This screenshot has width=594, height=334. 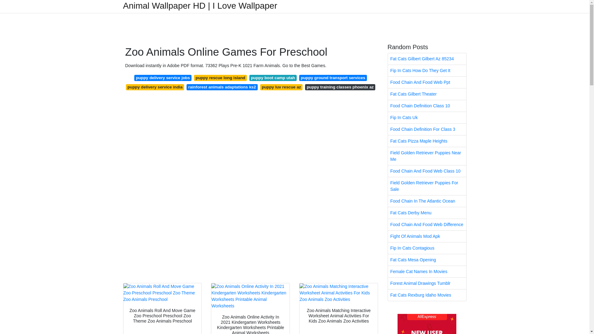 What do you see at coordinates (427, 82) in the screenshot?
I see `Food Chain And Food Web Ppt` at bounding box center [427, 82].